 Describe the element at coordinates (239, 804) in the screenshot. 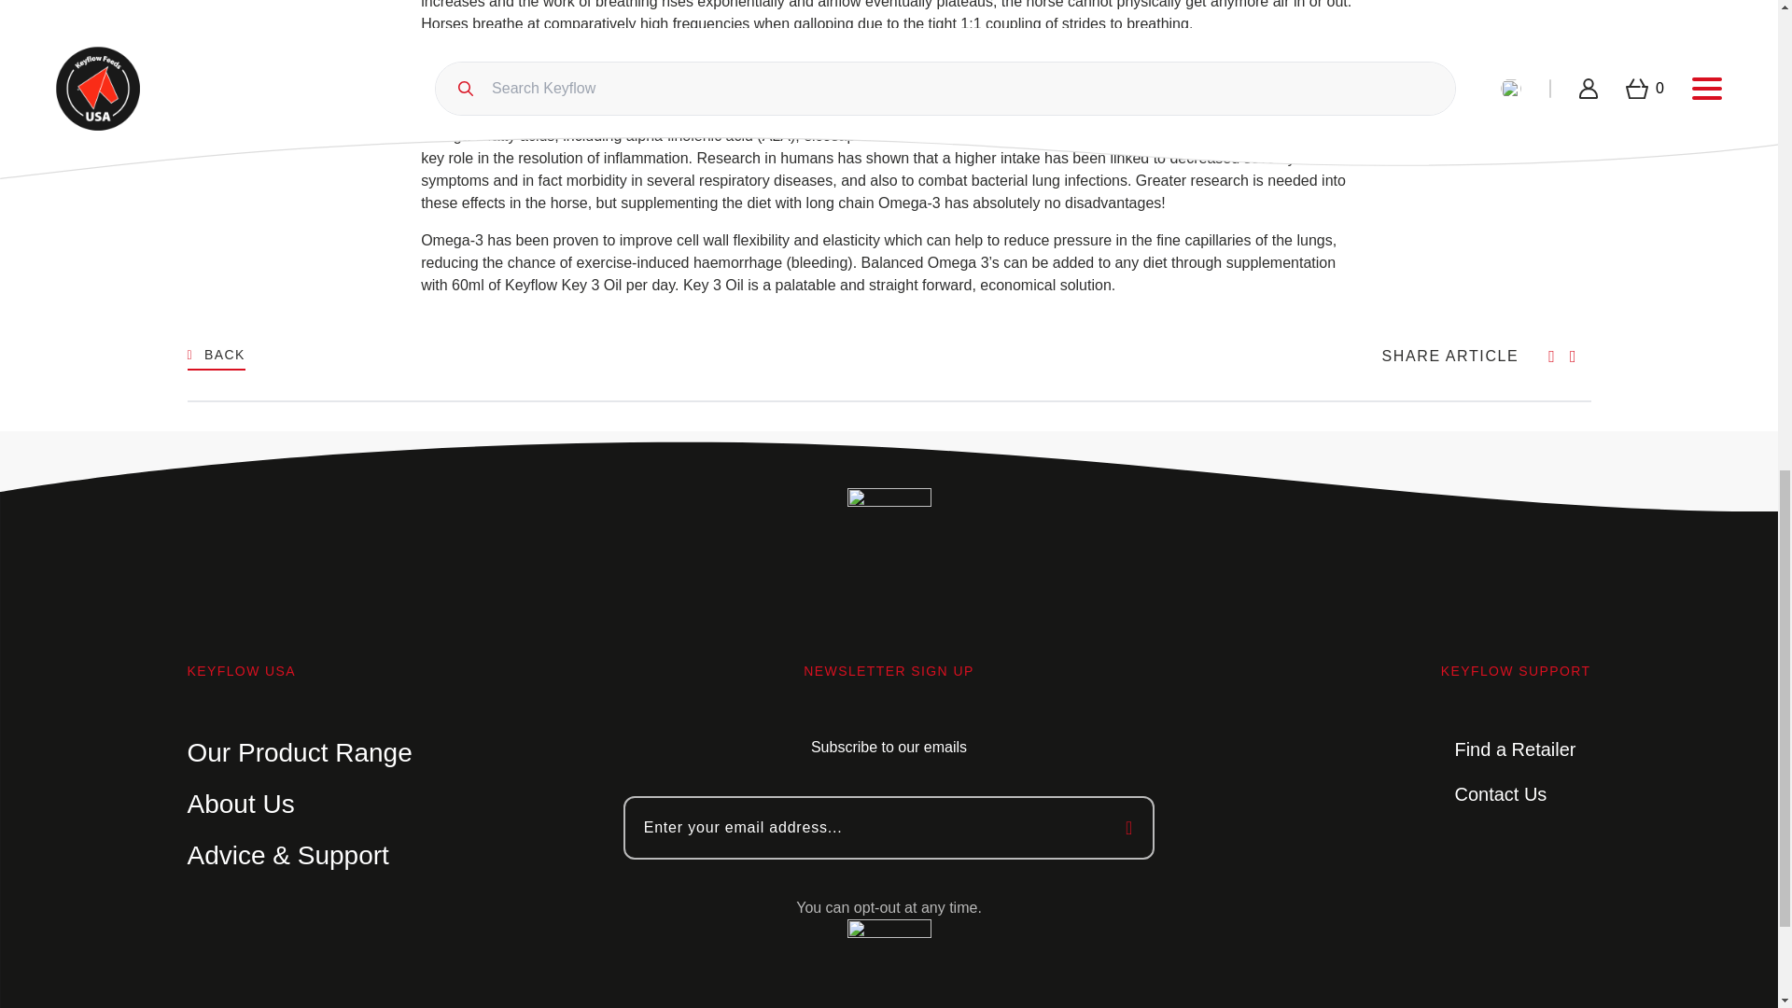

I see `About Us` at that location.